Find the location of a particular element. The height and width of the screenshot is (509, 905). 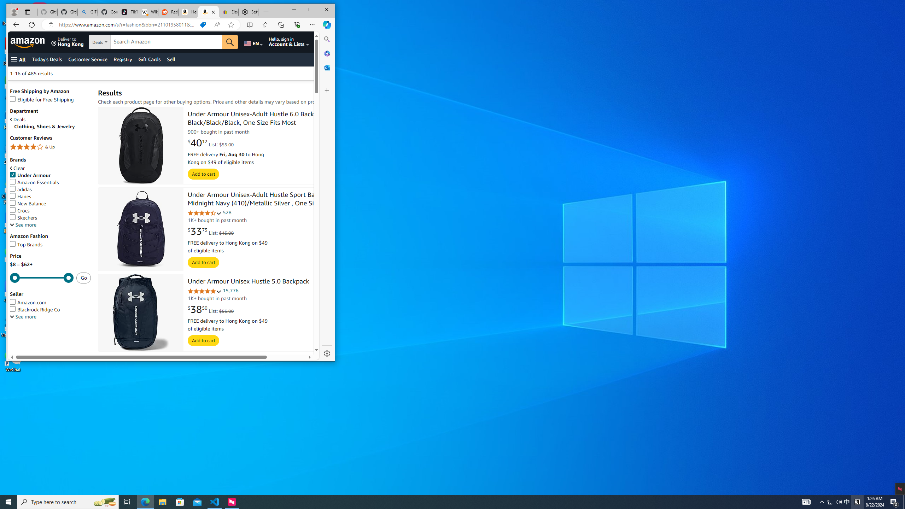

Maximize is located at coordinates (310, 10).